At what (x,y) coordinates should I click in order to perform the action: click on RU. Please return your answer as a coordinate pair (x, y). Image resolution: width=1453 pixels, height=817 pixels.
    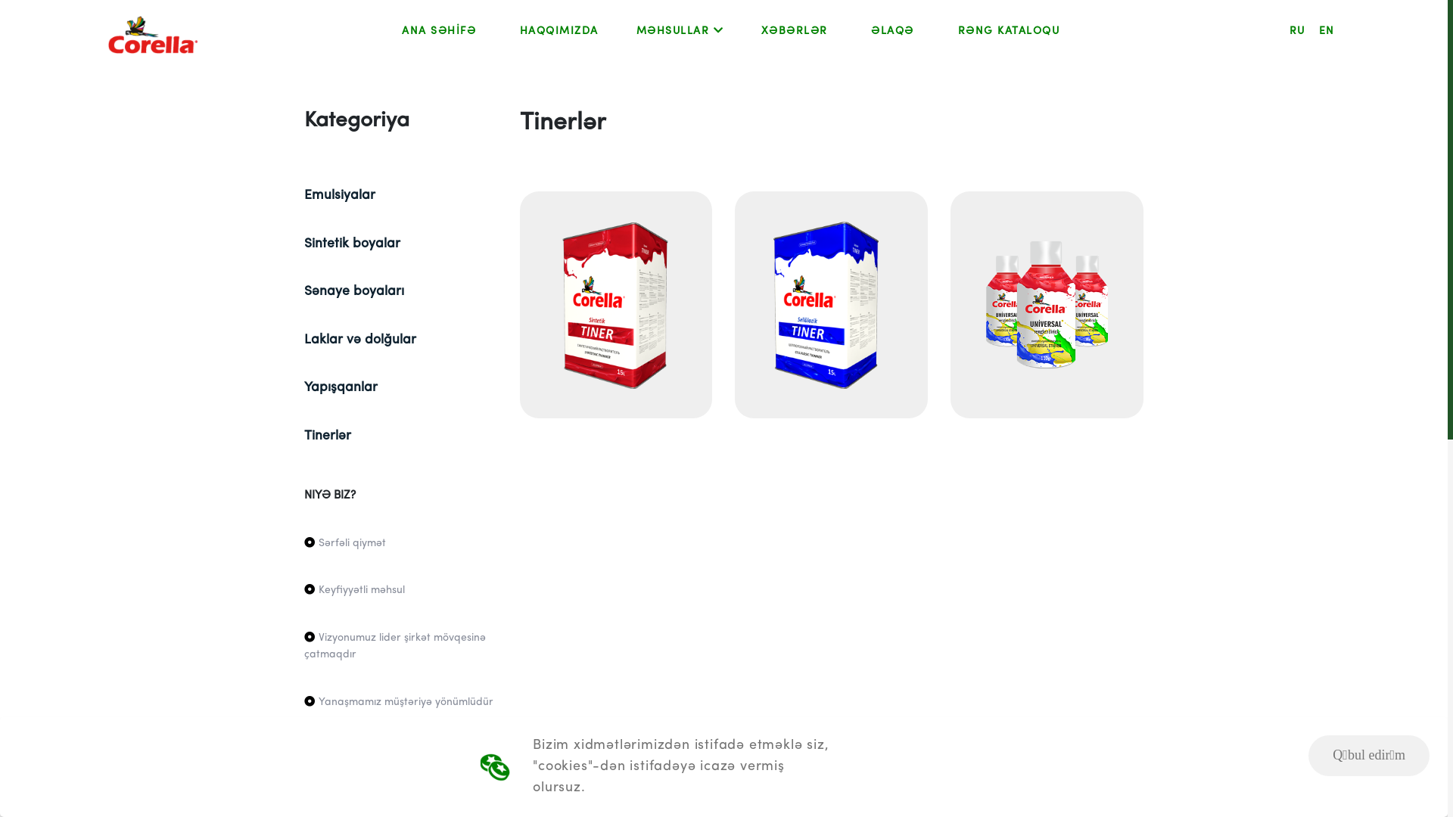
    Looking at the image, I should click on (1297, 32).